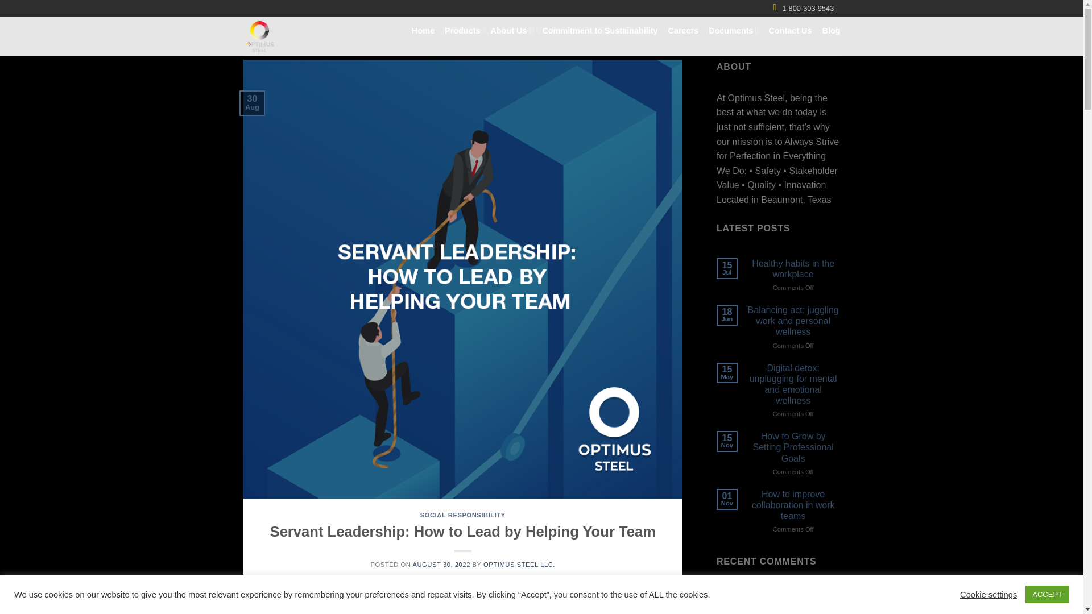 The width and height of the screenshot is (1092, 614). Describe the element at coordinates (684, 31) in the screenshot. I see `Careers` at that location.